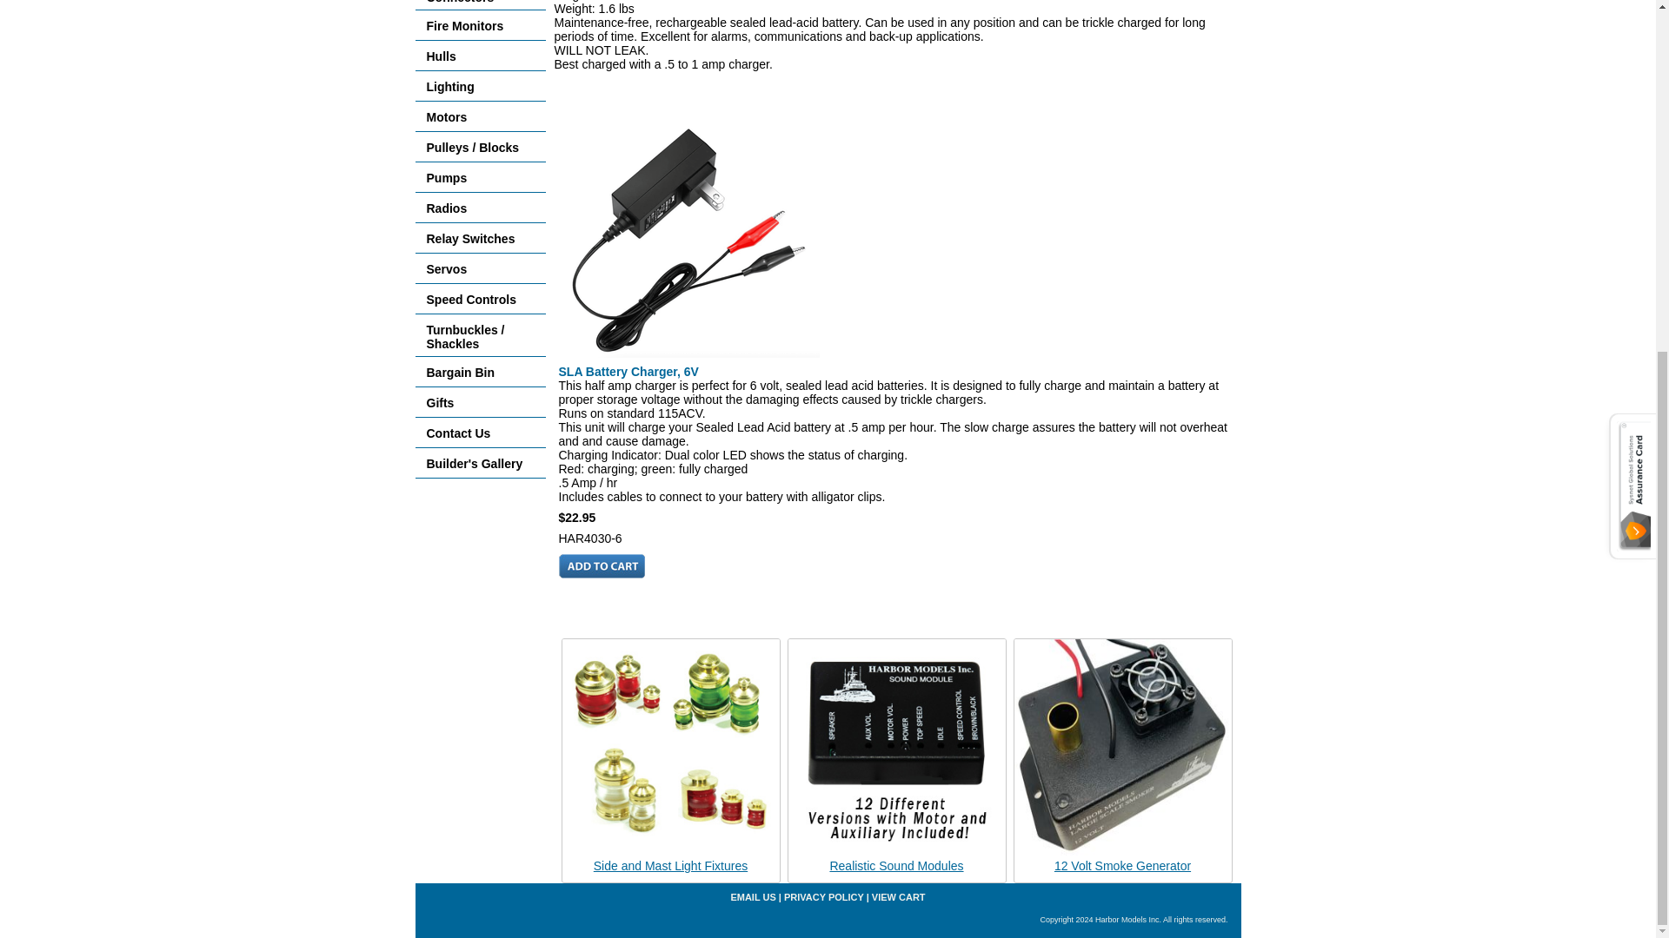 The height and width of the screenshot is (938, 1669). Describe the element at coordinates (480, 116) in the screenshot. I see `Motors` at that location.